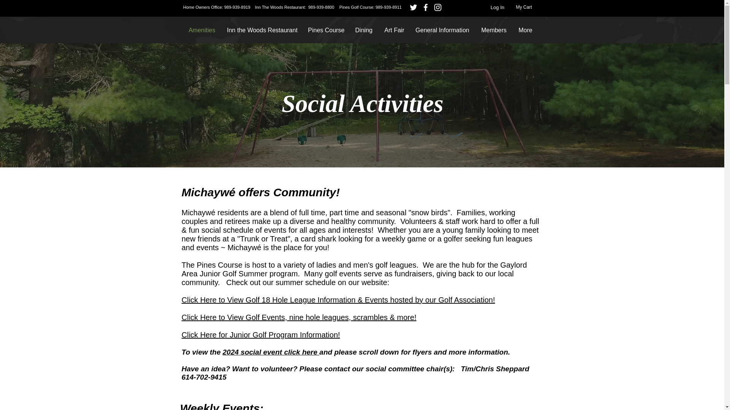 This screenshot has height=410, width=730. What do you see at coordinates (442, 30) in the screenshot?
I see `General Information` at bounding box center [442, 30].